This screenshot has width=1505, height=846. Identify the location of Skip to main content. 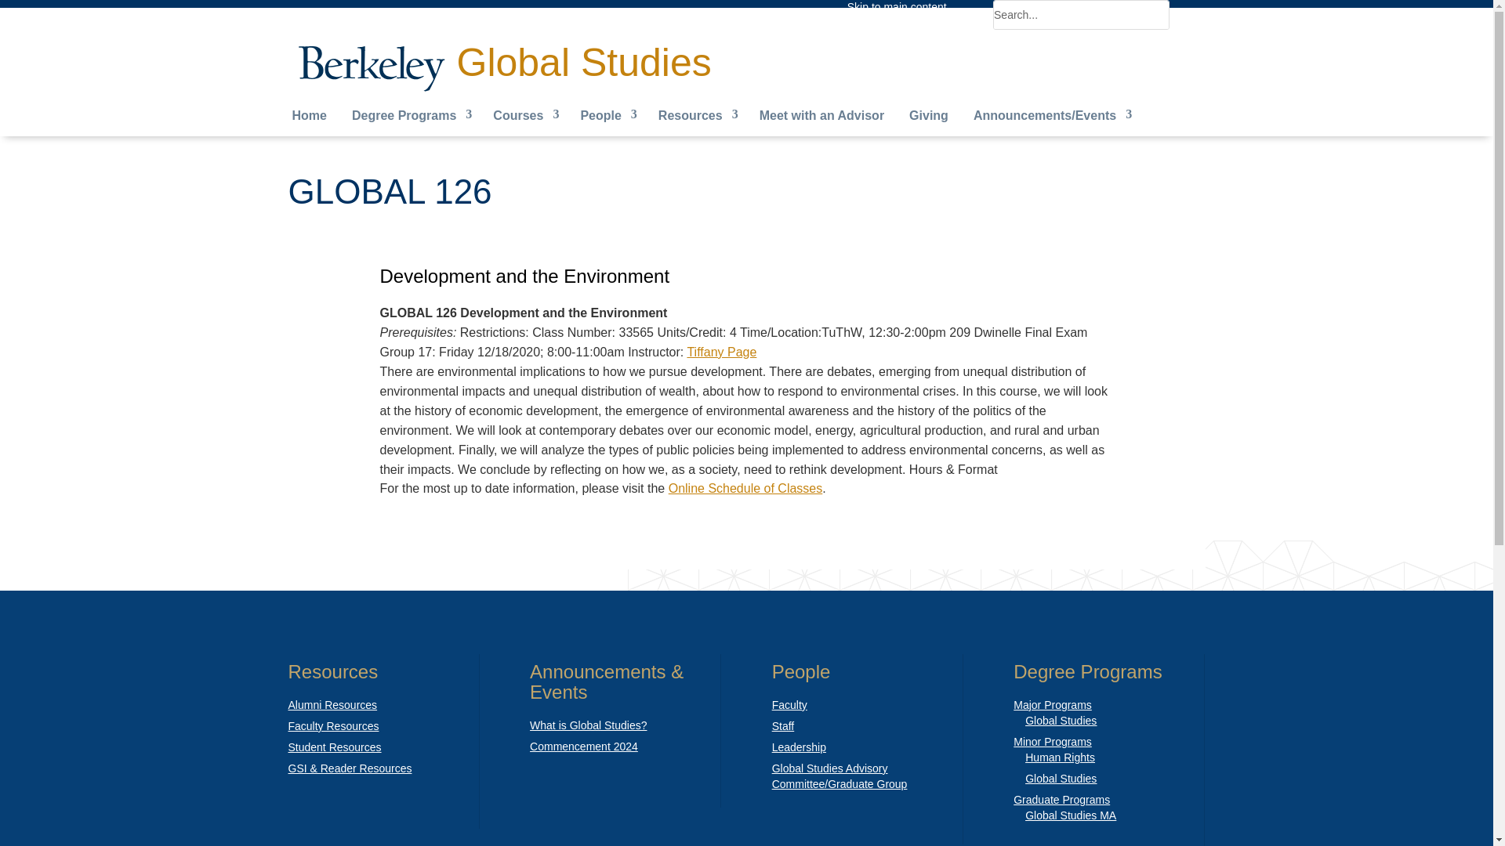
(897, 7).